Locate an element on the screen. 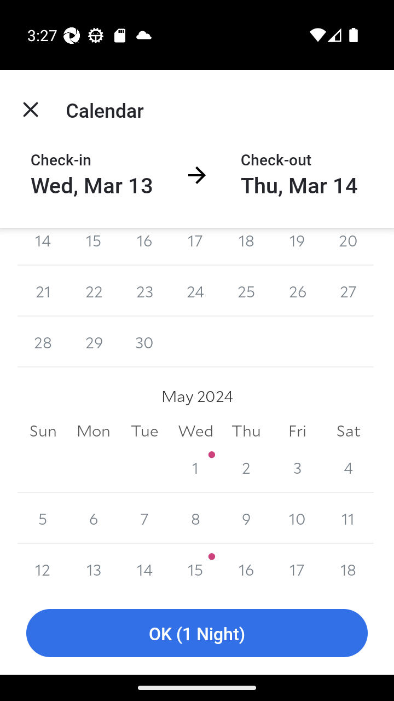 This screenshot has height=701, width=394. 21 21 April 2024 is located at coordinates (43, 291).